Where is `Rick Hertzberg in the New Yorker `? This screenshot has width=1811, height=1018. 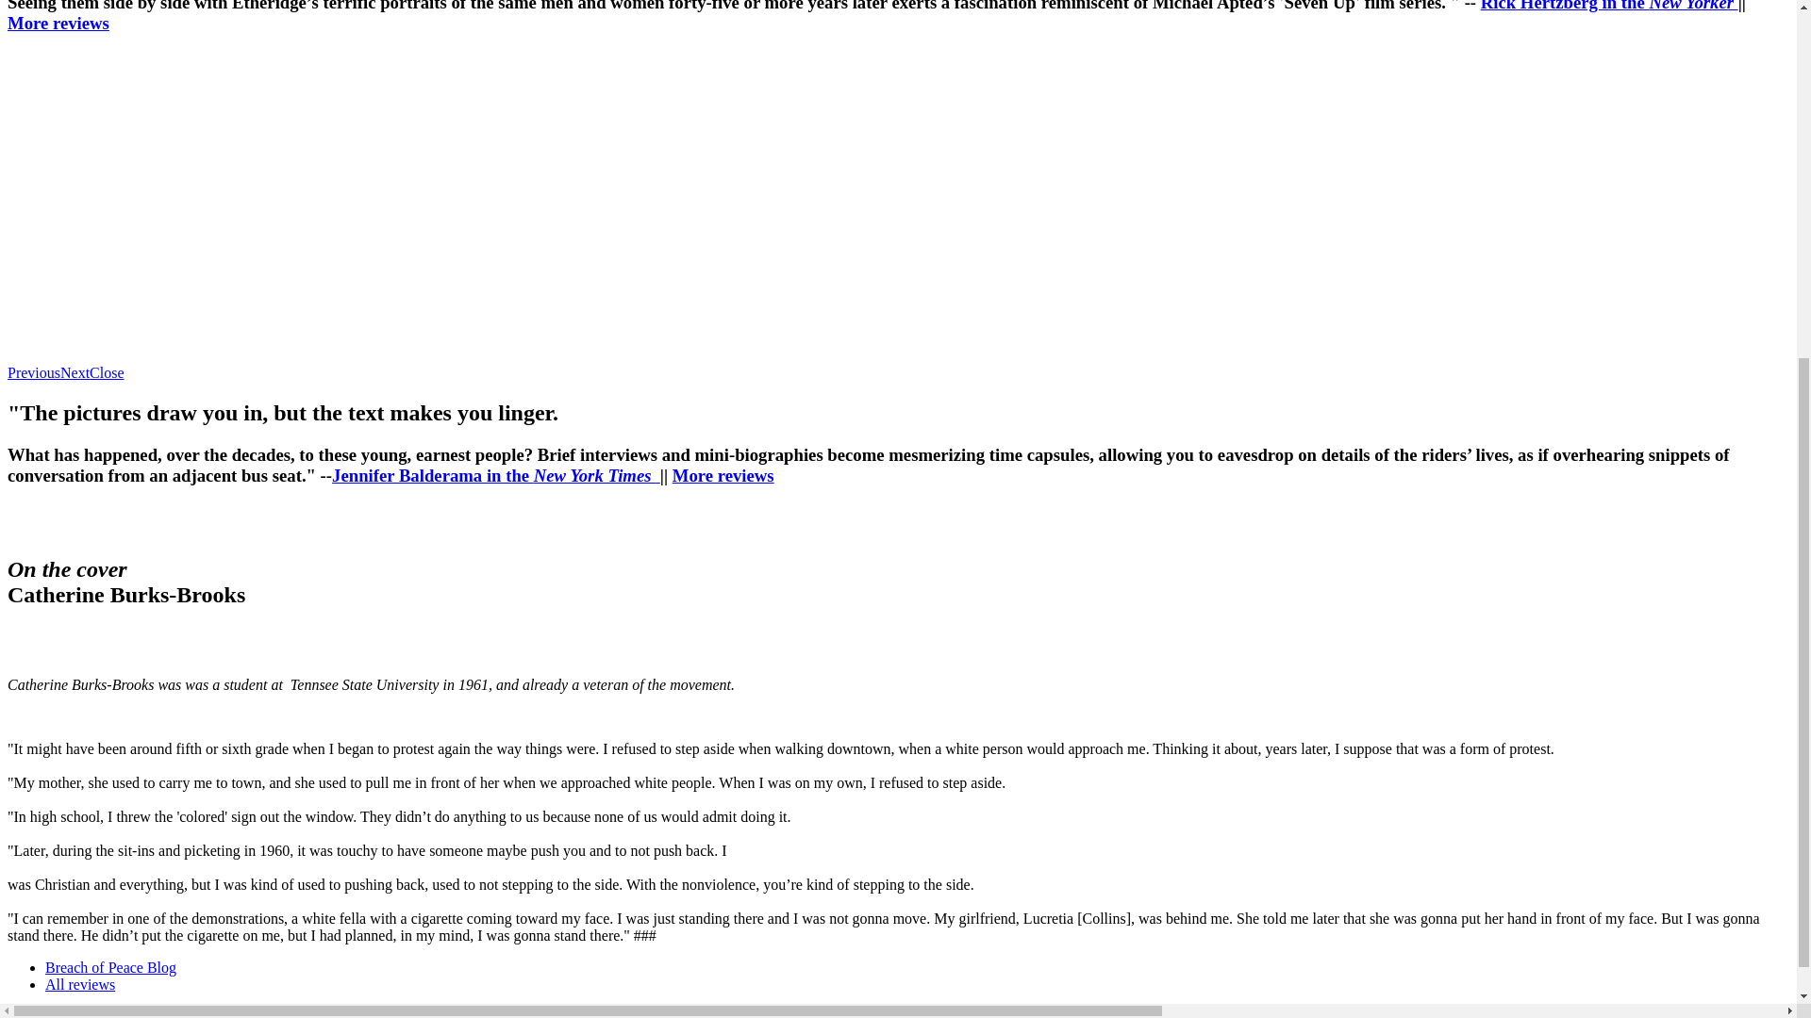 Rick Hertzberg in the New Yorker  is located at coordinates (1609, 6).